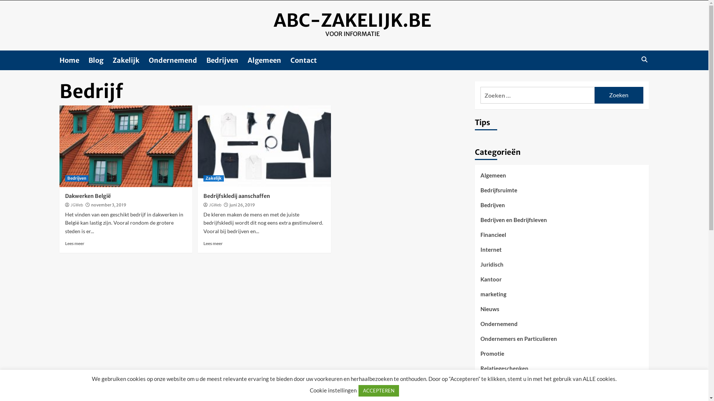  I want to click on Bedrijven, so click(77, 178).